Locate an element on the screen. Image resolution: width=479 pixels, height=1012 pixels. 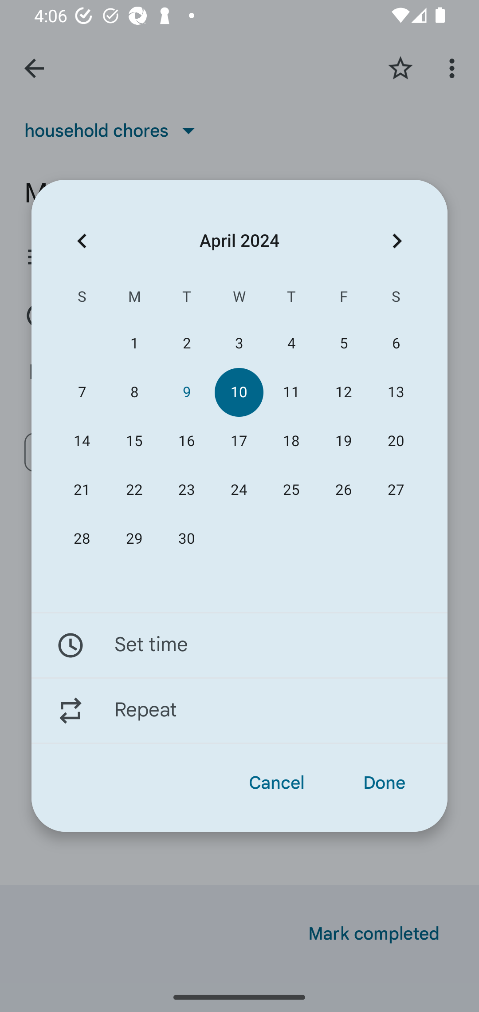
9 09 April 2024 is located at coordinates (186, 392).